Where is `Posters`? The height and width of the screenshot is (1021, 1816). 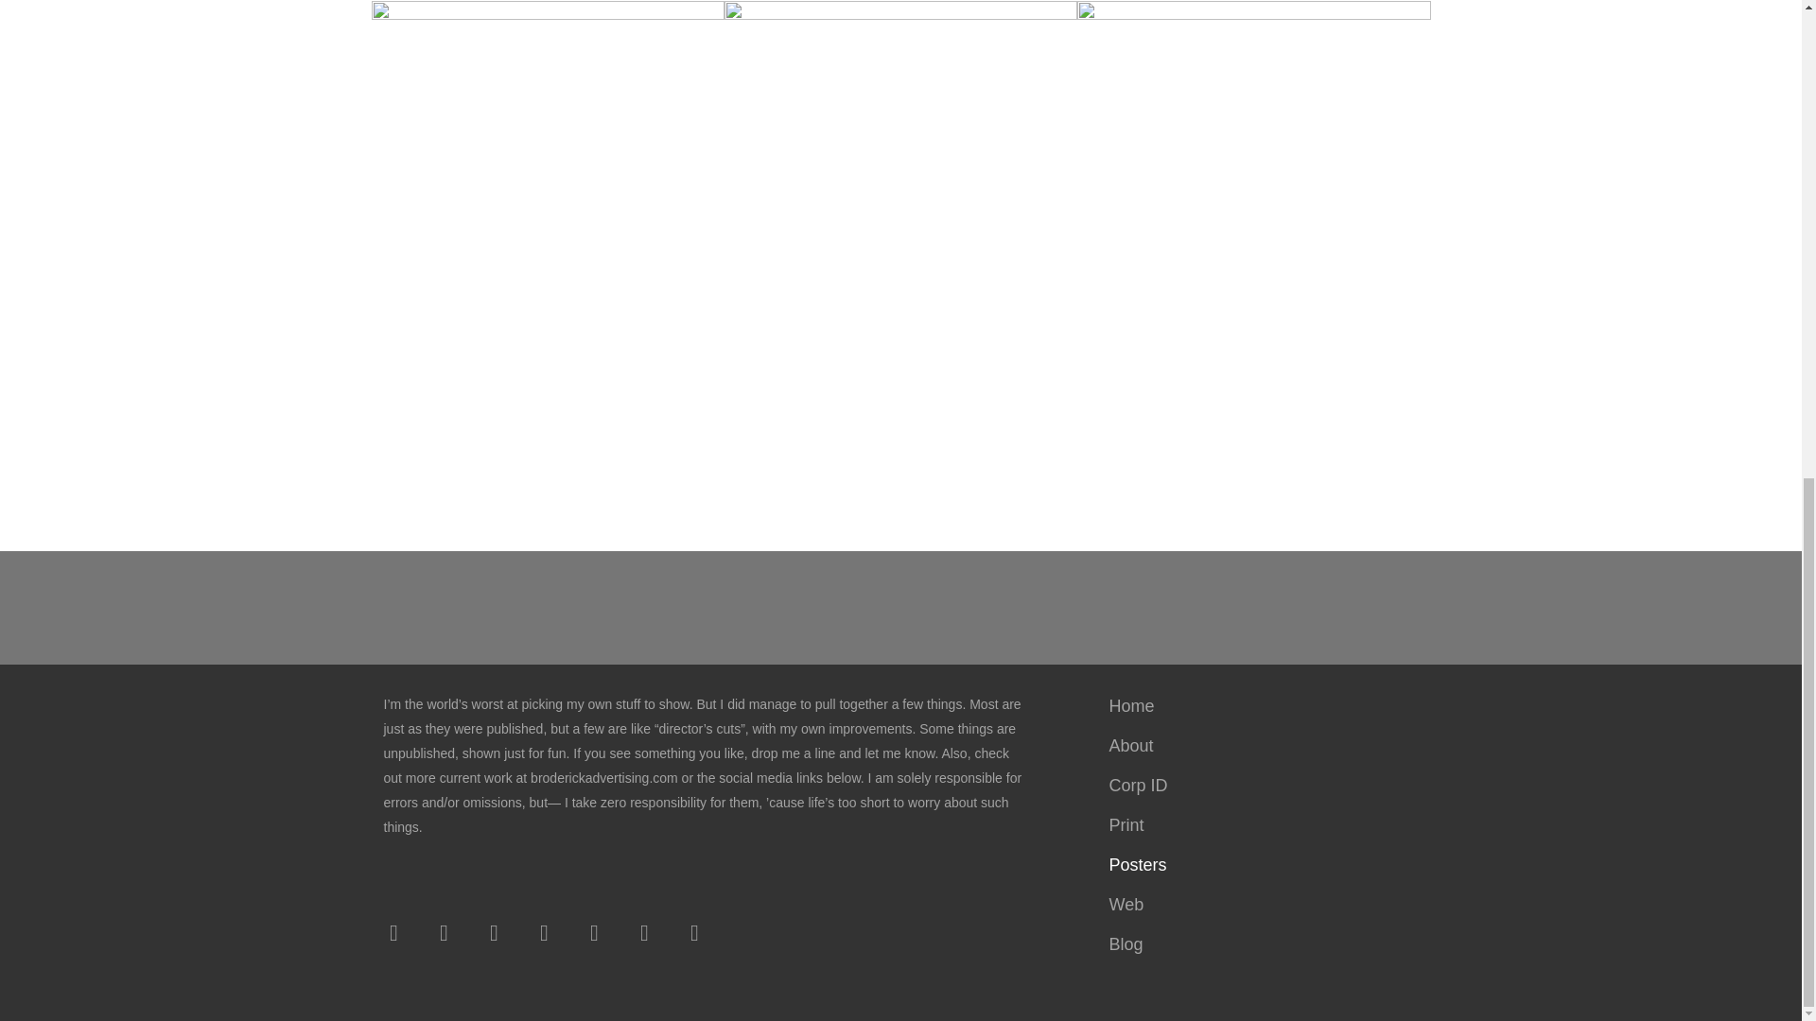
Posters is located at coordinates (1260, 865).